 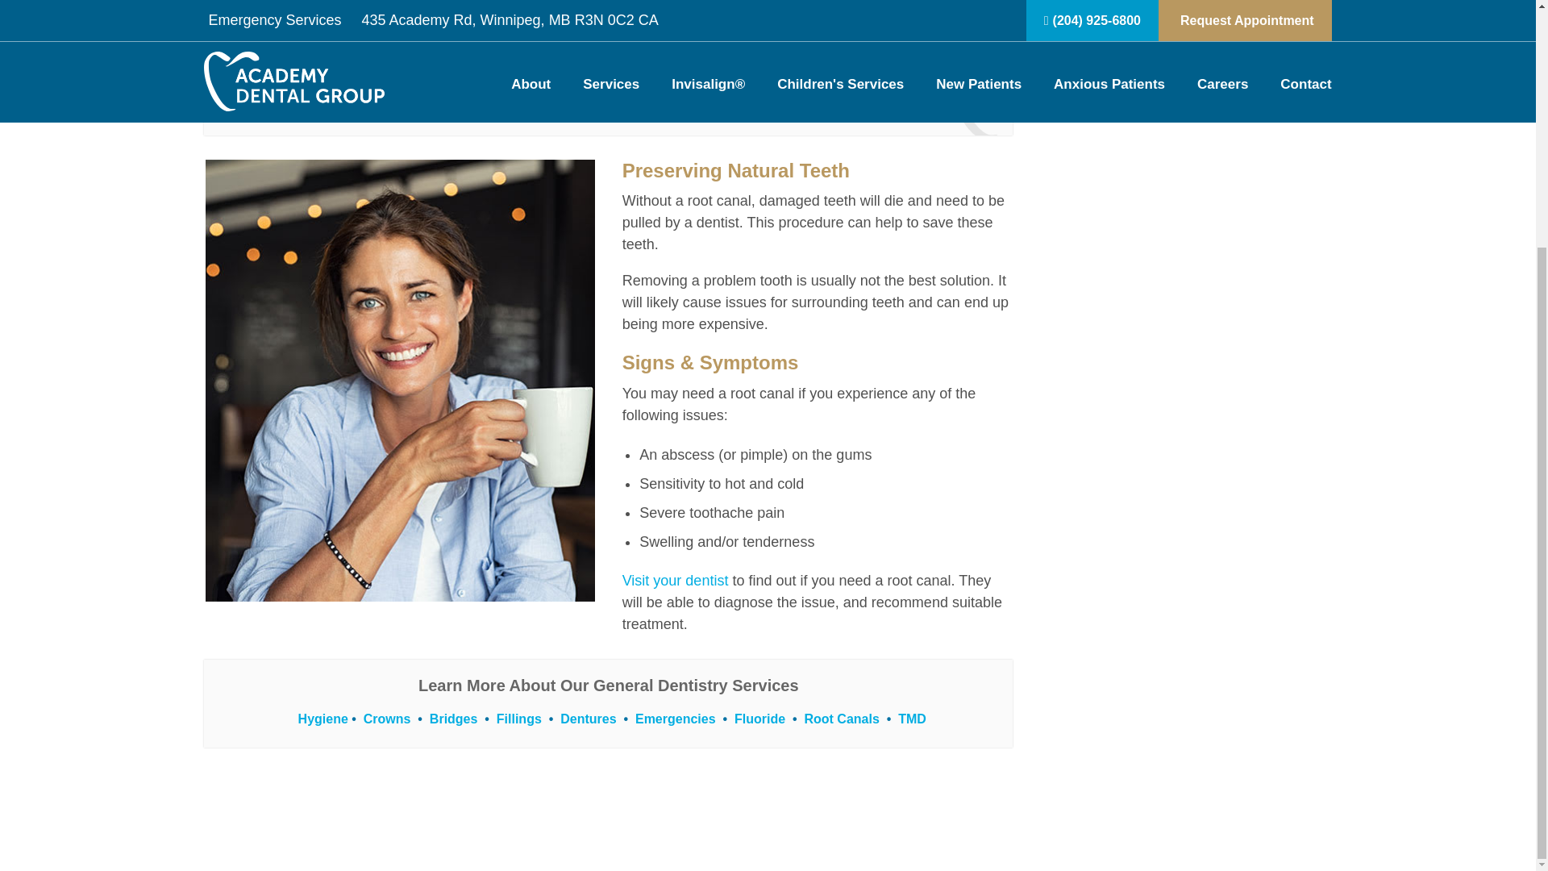 I want to click on Bridges, so click(x=454, y=719).